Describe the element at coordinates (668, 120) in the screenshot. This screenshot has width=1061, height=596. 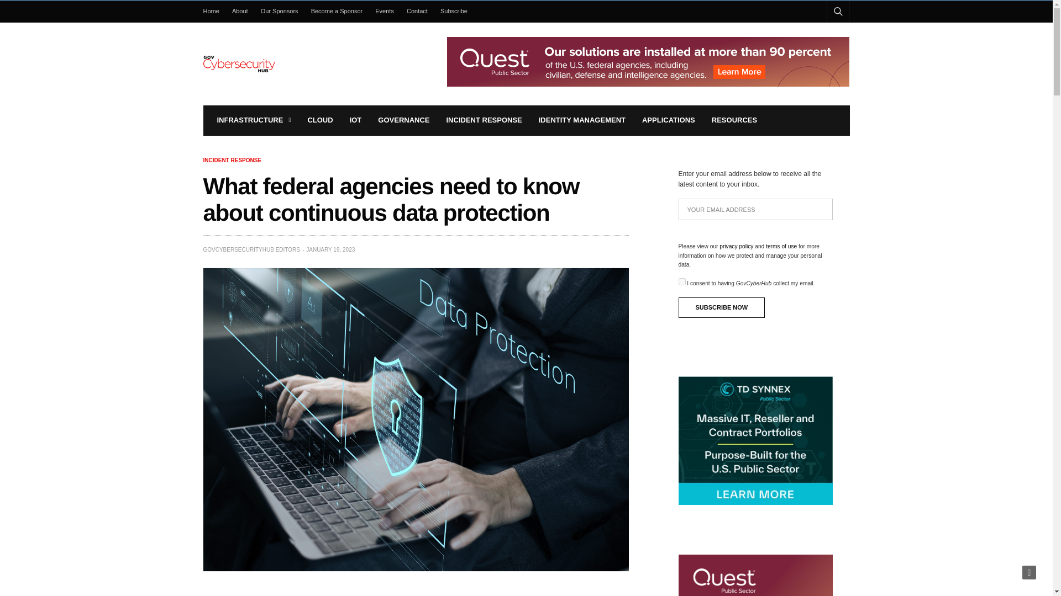
I see `APPLICATIONS` at that location.